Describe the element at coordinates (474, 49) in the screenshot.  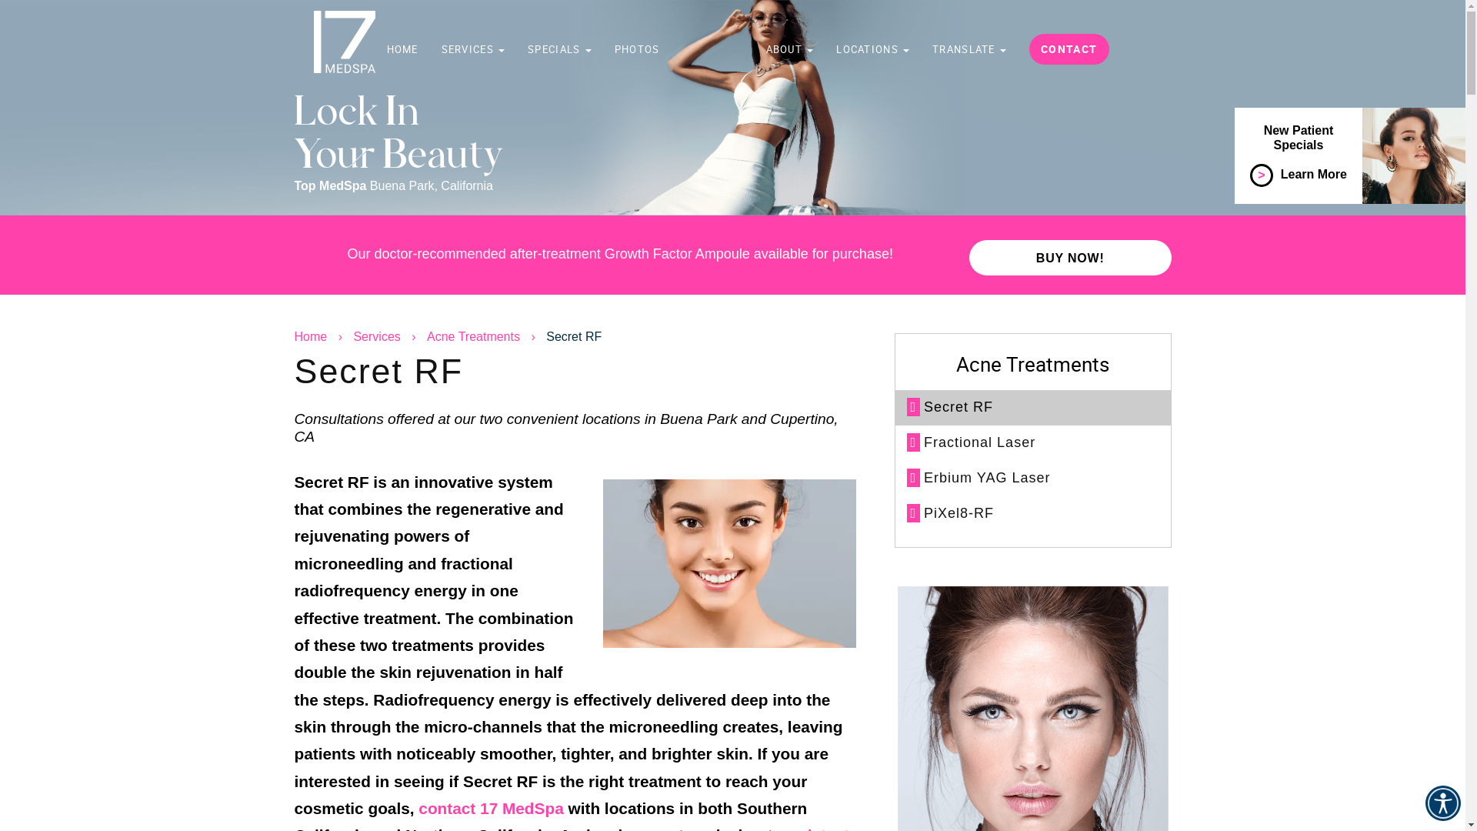
I see `SERVICES` at that location.